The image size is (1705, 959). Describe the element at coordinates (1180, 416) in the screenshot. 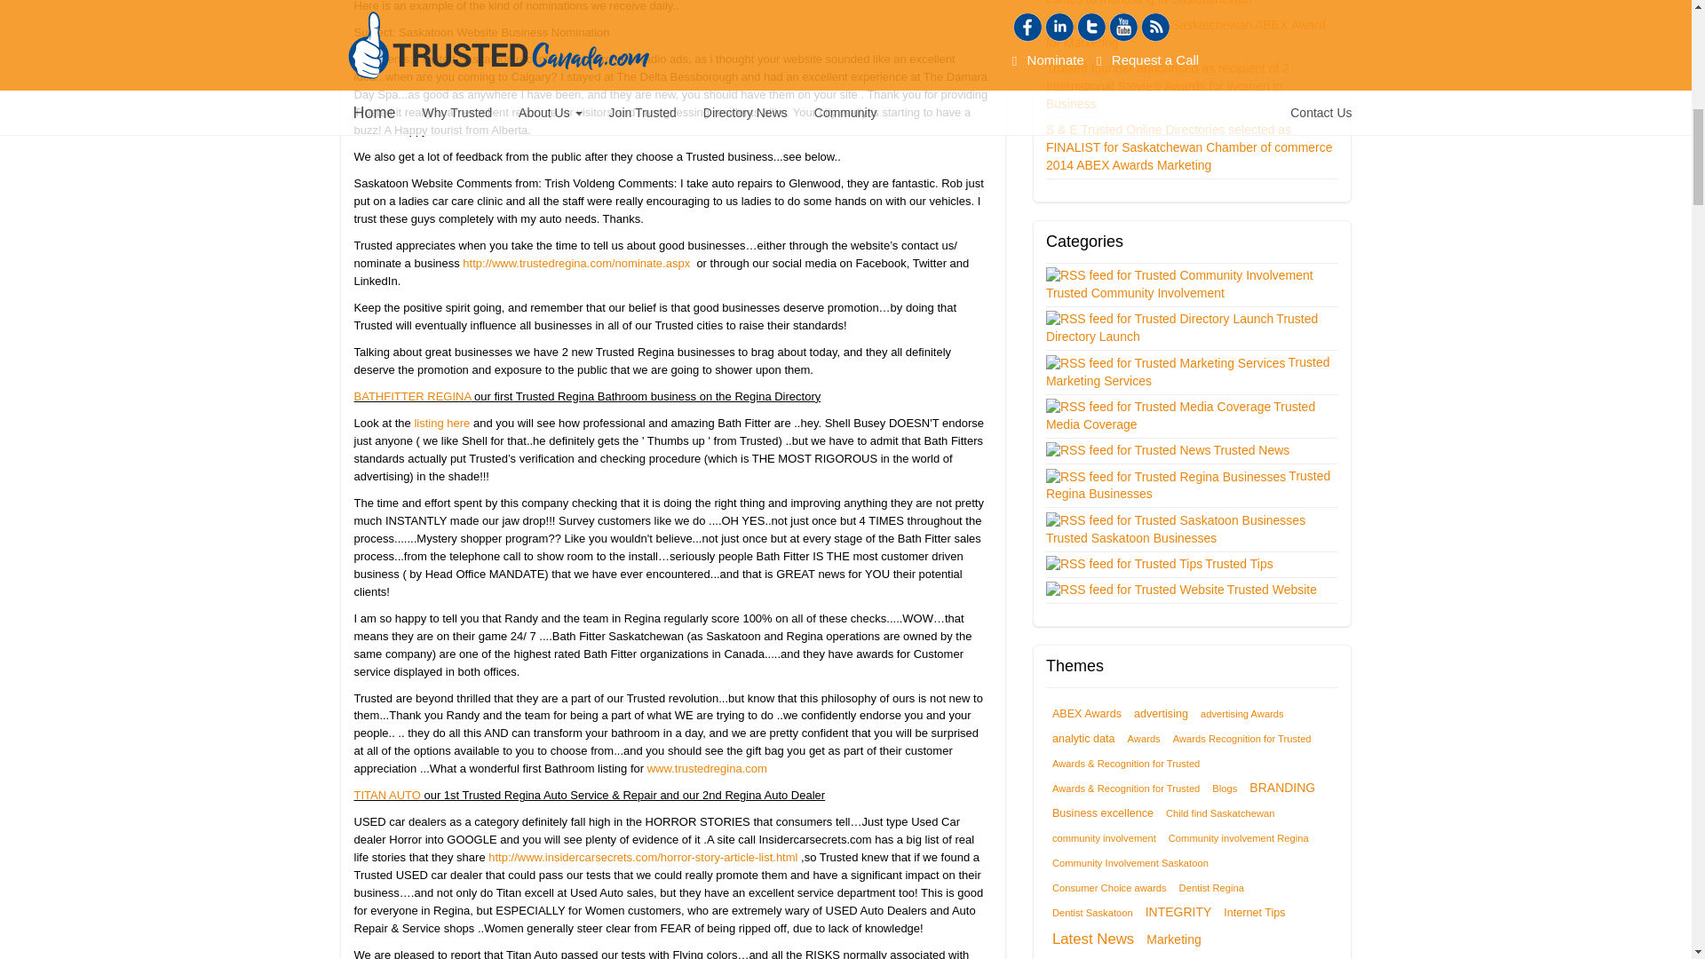

I see `Category: Trusted Media Coverage` at that location.